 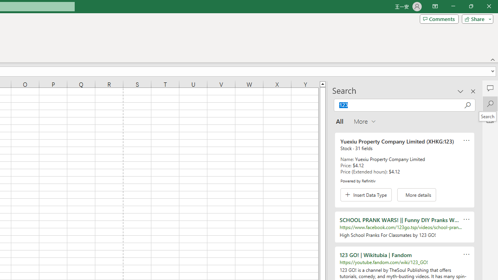 What do you see at coordinates (473, 91) in the screenshot?
I see `Close pane` at bounding box center [473, 91].